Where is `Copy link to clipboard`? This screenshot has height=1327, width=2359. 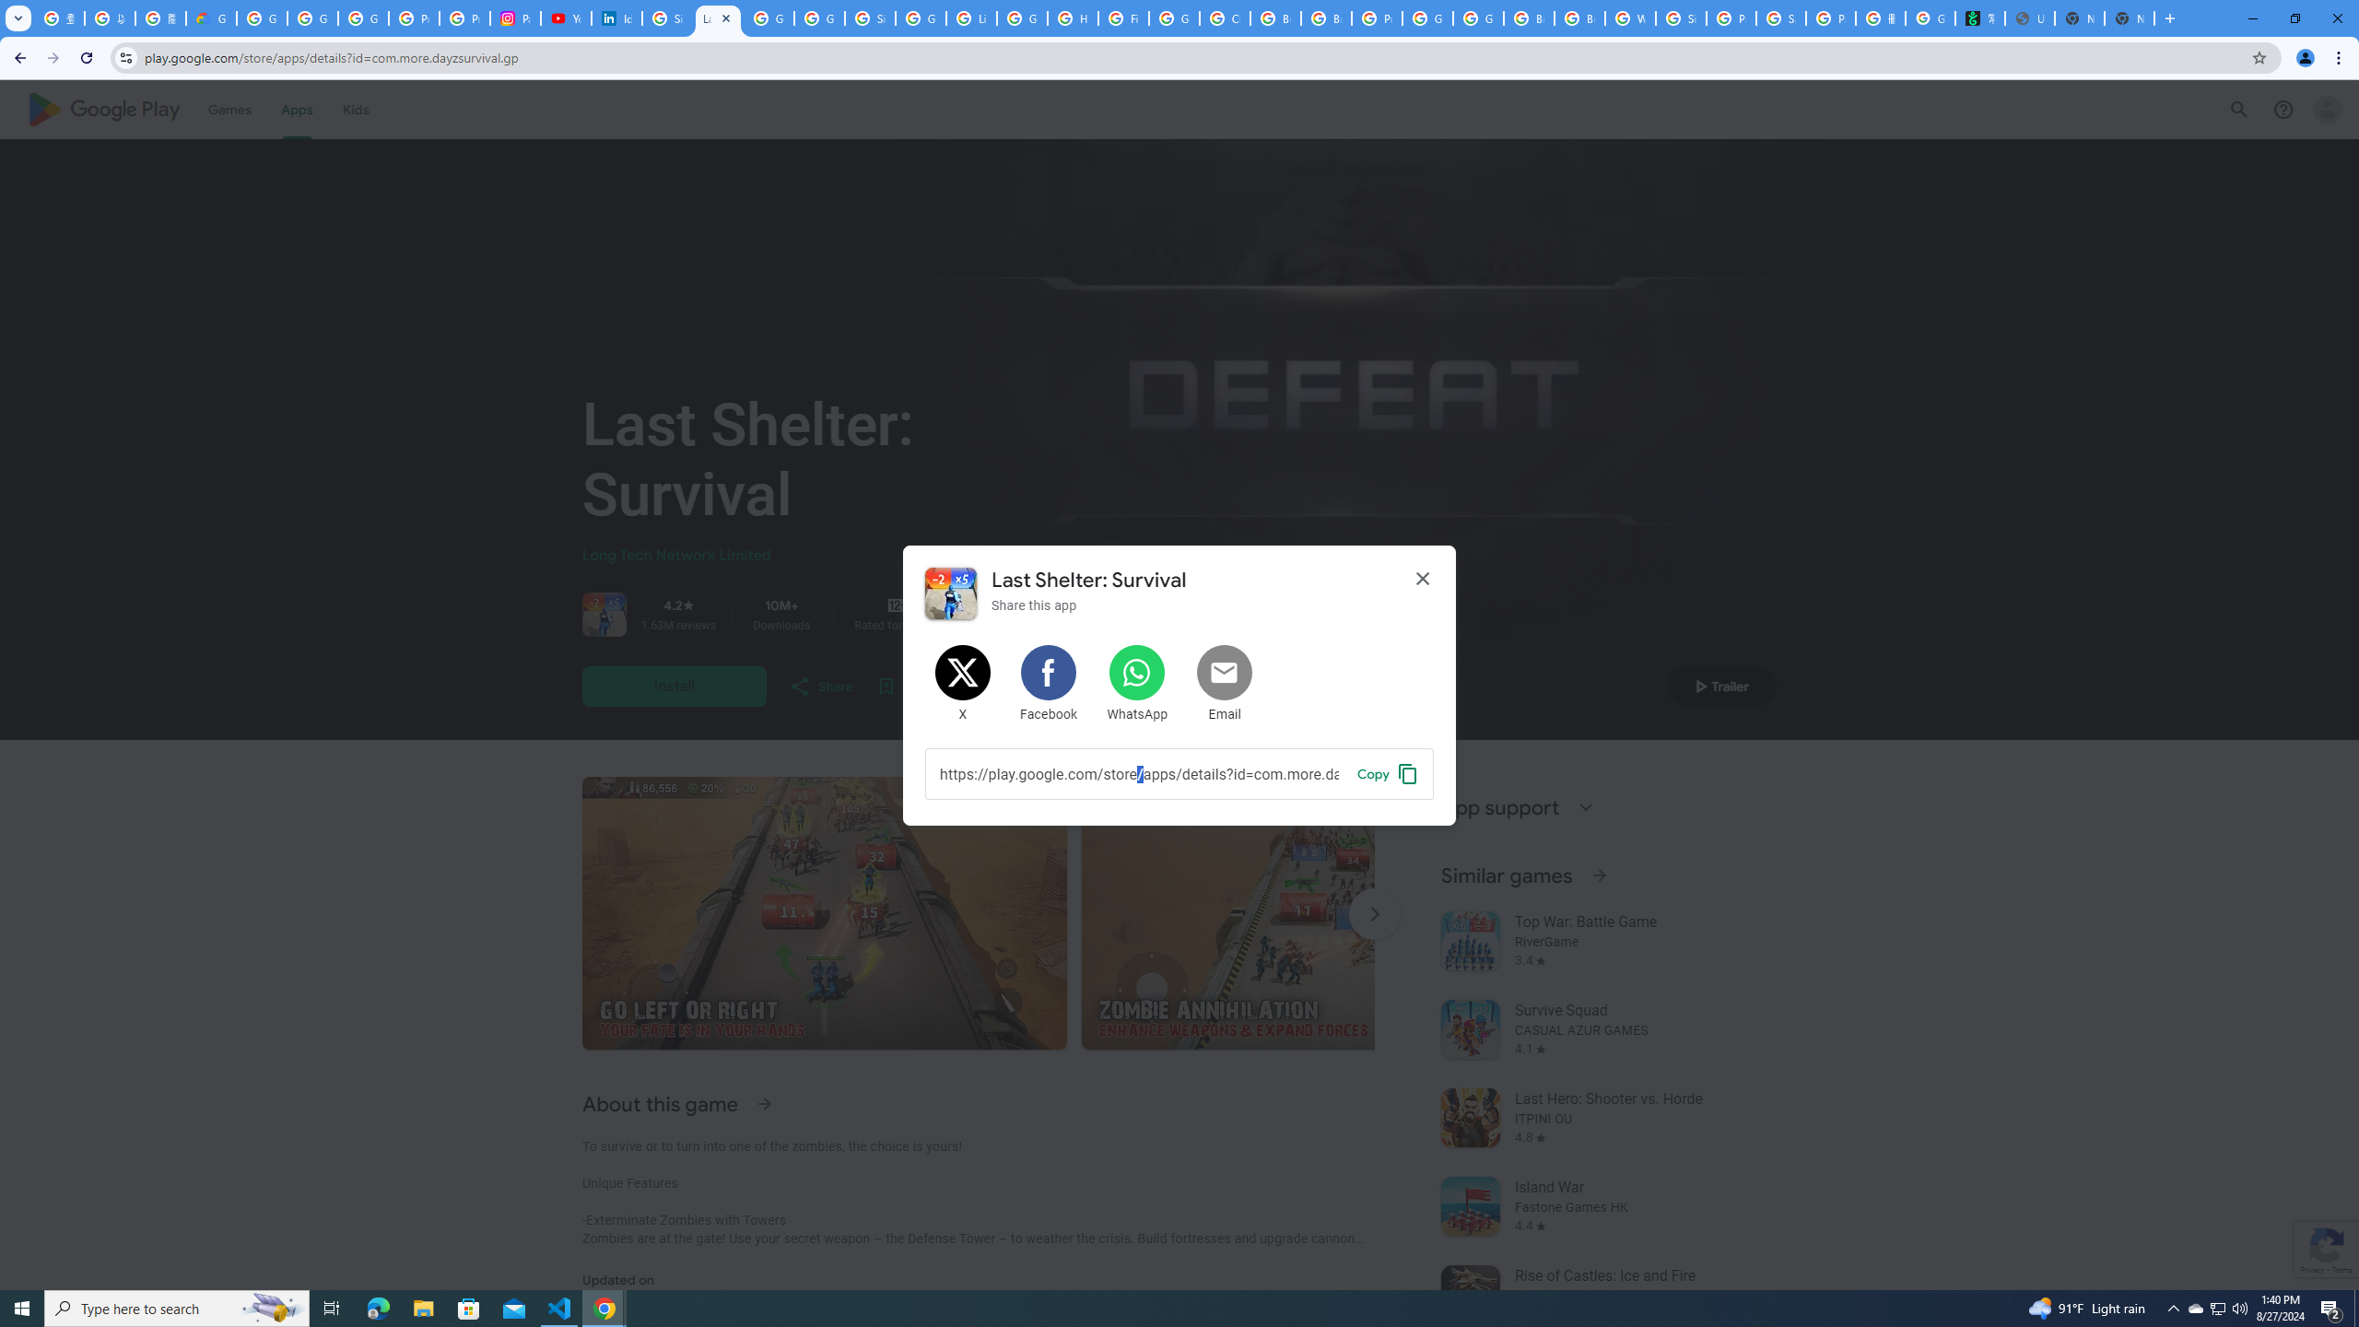
Copy link to clipboard is located at coordinates (1388, 773).